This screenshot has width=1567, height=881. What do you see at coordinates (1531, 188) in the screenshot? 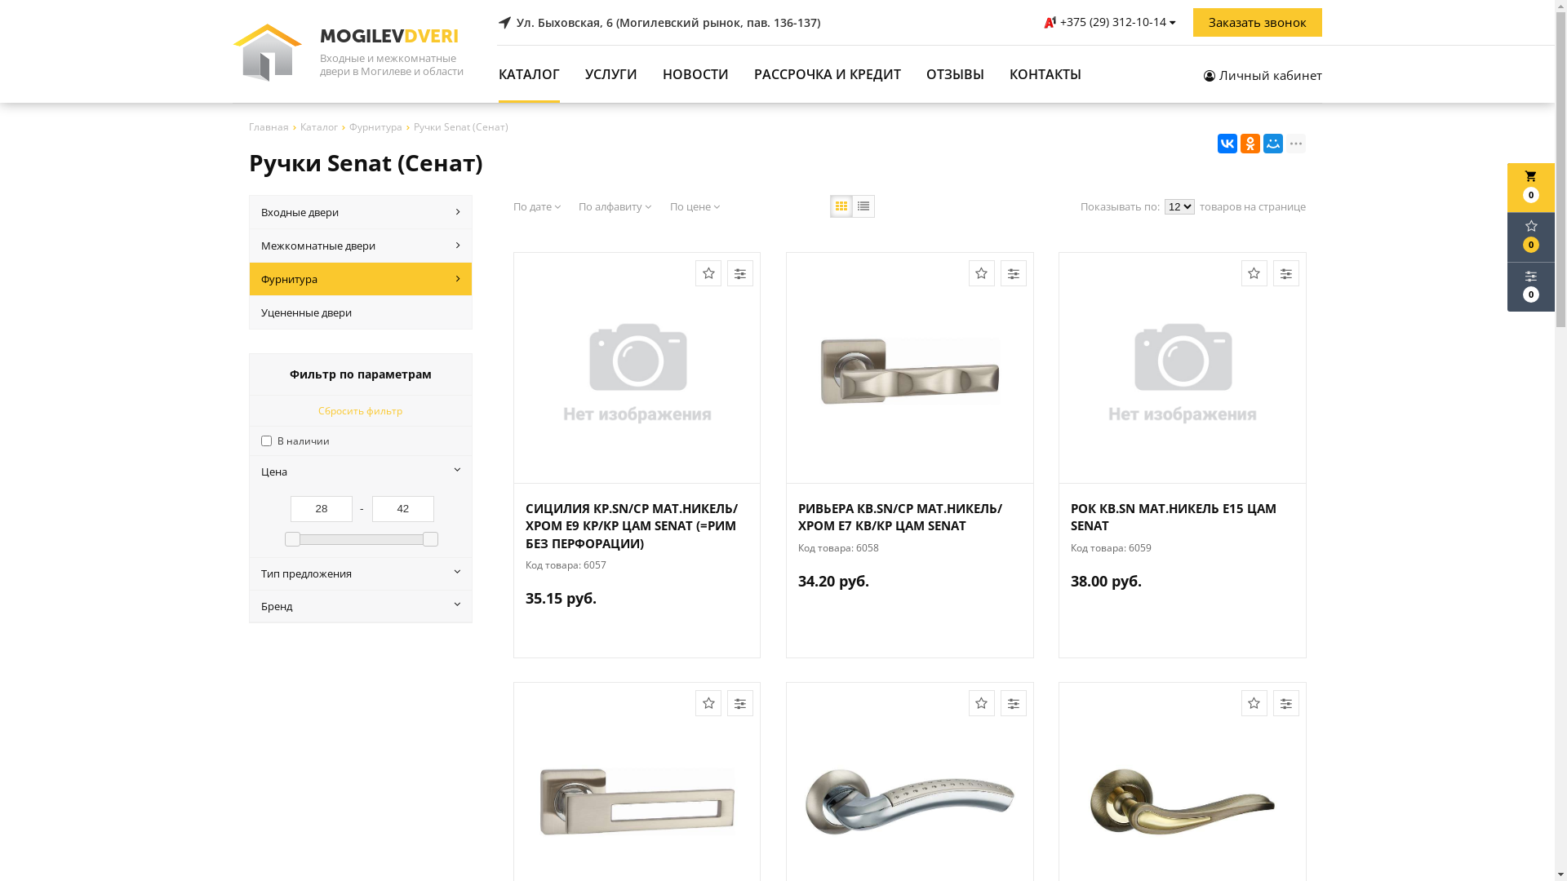
I see `local_grocery_store
0` at bounding box center [1531, 188].